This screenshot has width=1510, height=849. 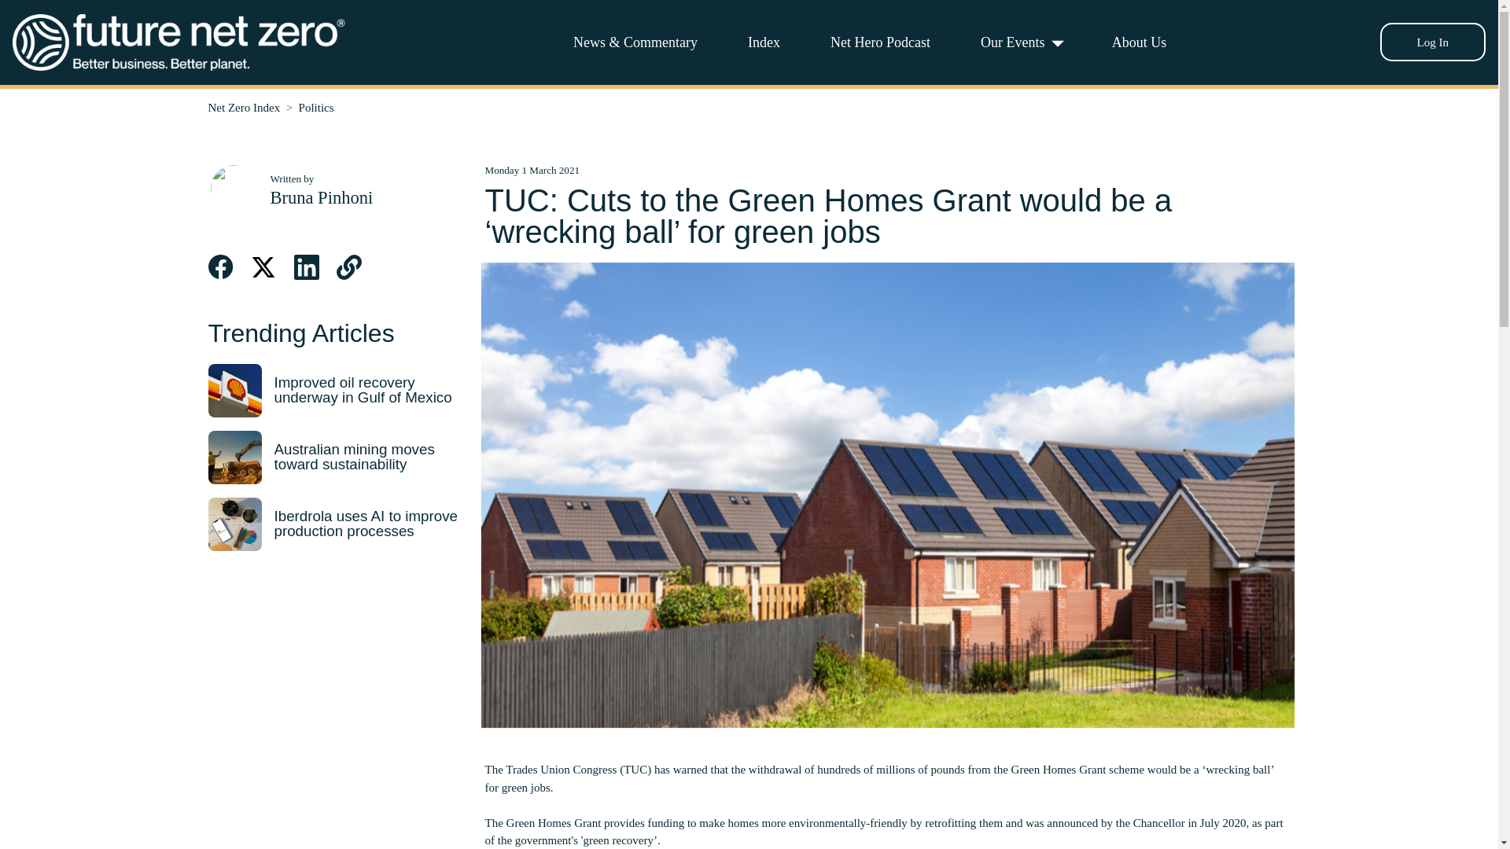 What do you see at coordinates (307, 267) in the screenshot?
I see `Share on LinkedIn` at bounding box center [307, 267].